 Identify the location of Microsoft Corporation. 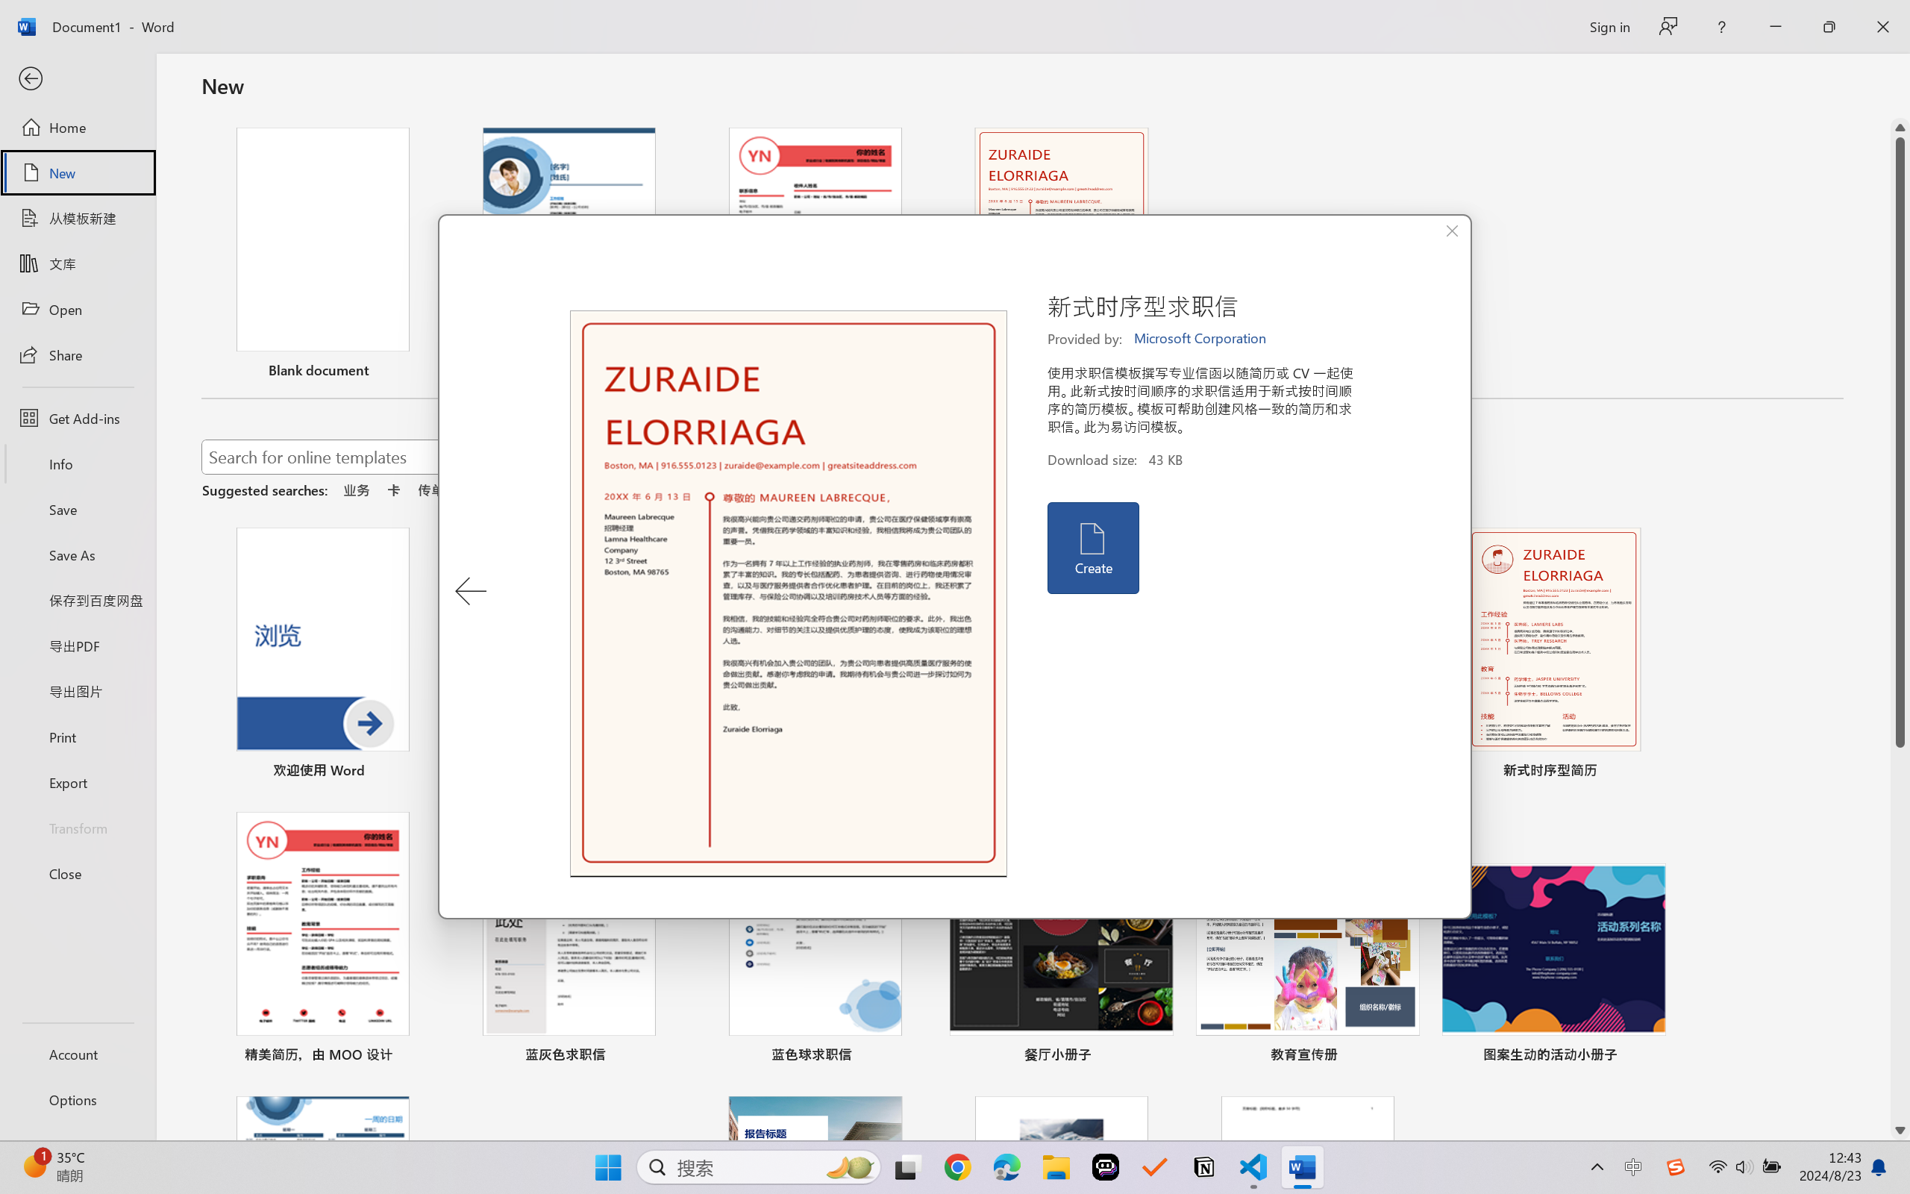
(1201, 339).